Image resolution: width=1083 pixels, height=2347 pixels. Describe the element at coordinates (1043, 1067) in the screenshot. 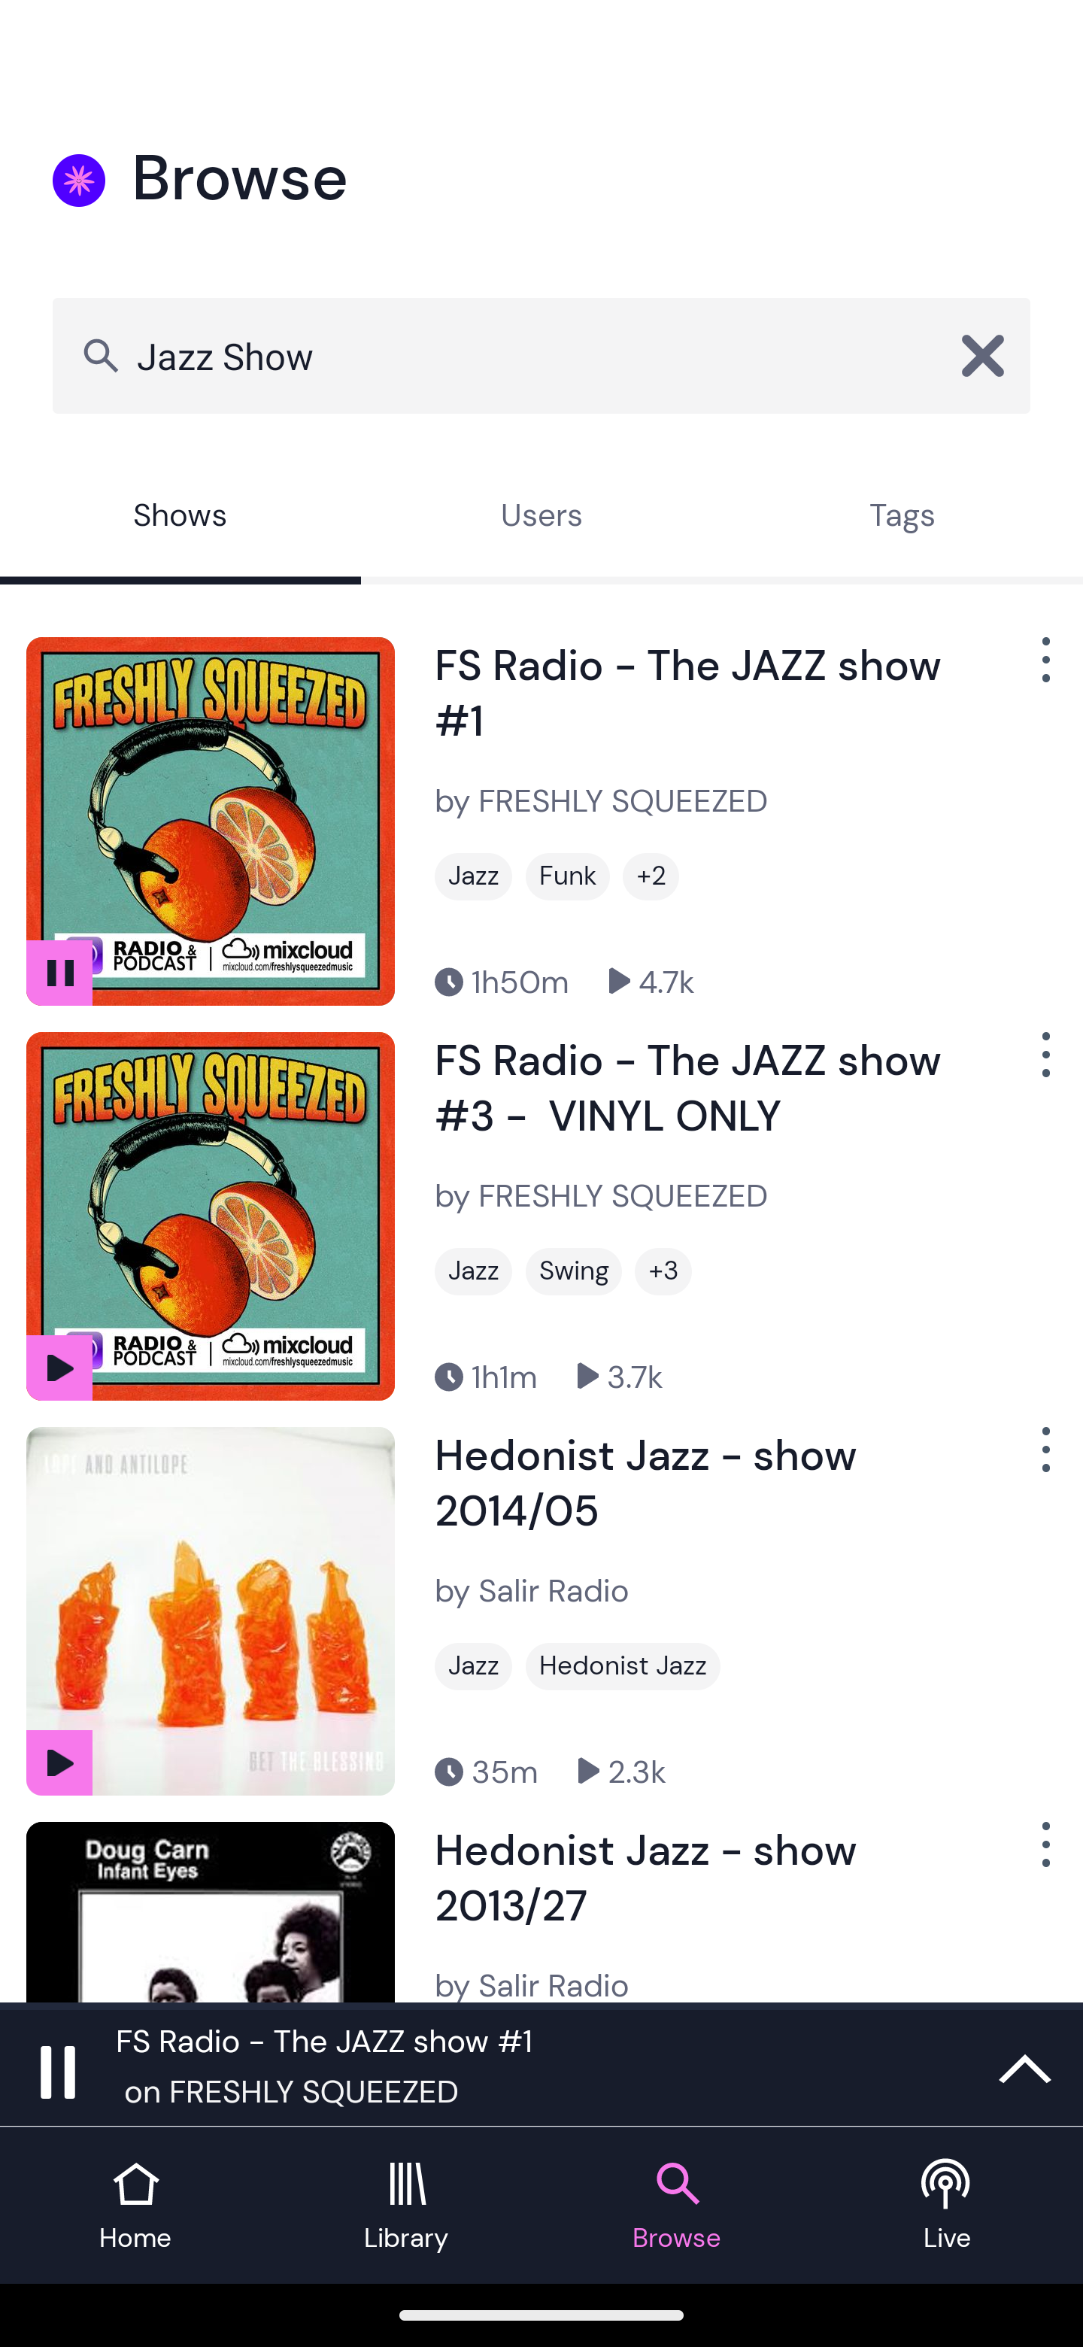

I see `Show Options Menu Button` at that location.